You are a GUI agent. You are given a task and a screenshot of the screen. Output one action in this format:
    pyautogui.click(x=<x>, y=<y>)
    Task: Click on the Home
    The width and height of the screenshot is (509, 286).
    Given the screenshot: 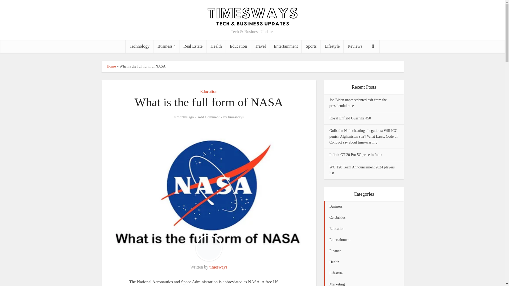 What is the action you would take?
    pyautogui.click(x=111, y=66)
    